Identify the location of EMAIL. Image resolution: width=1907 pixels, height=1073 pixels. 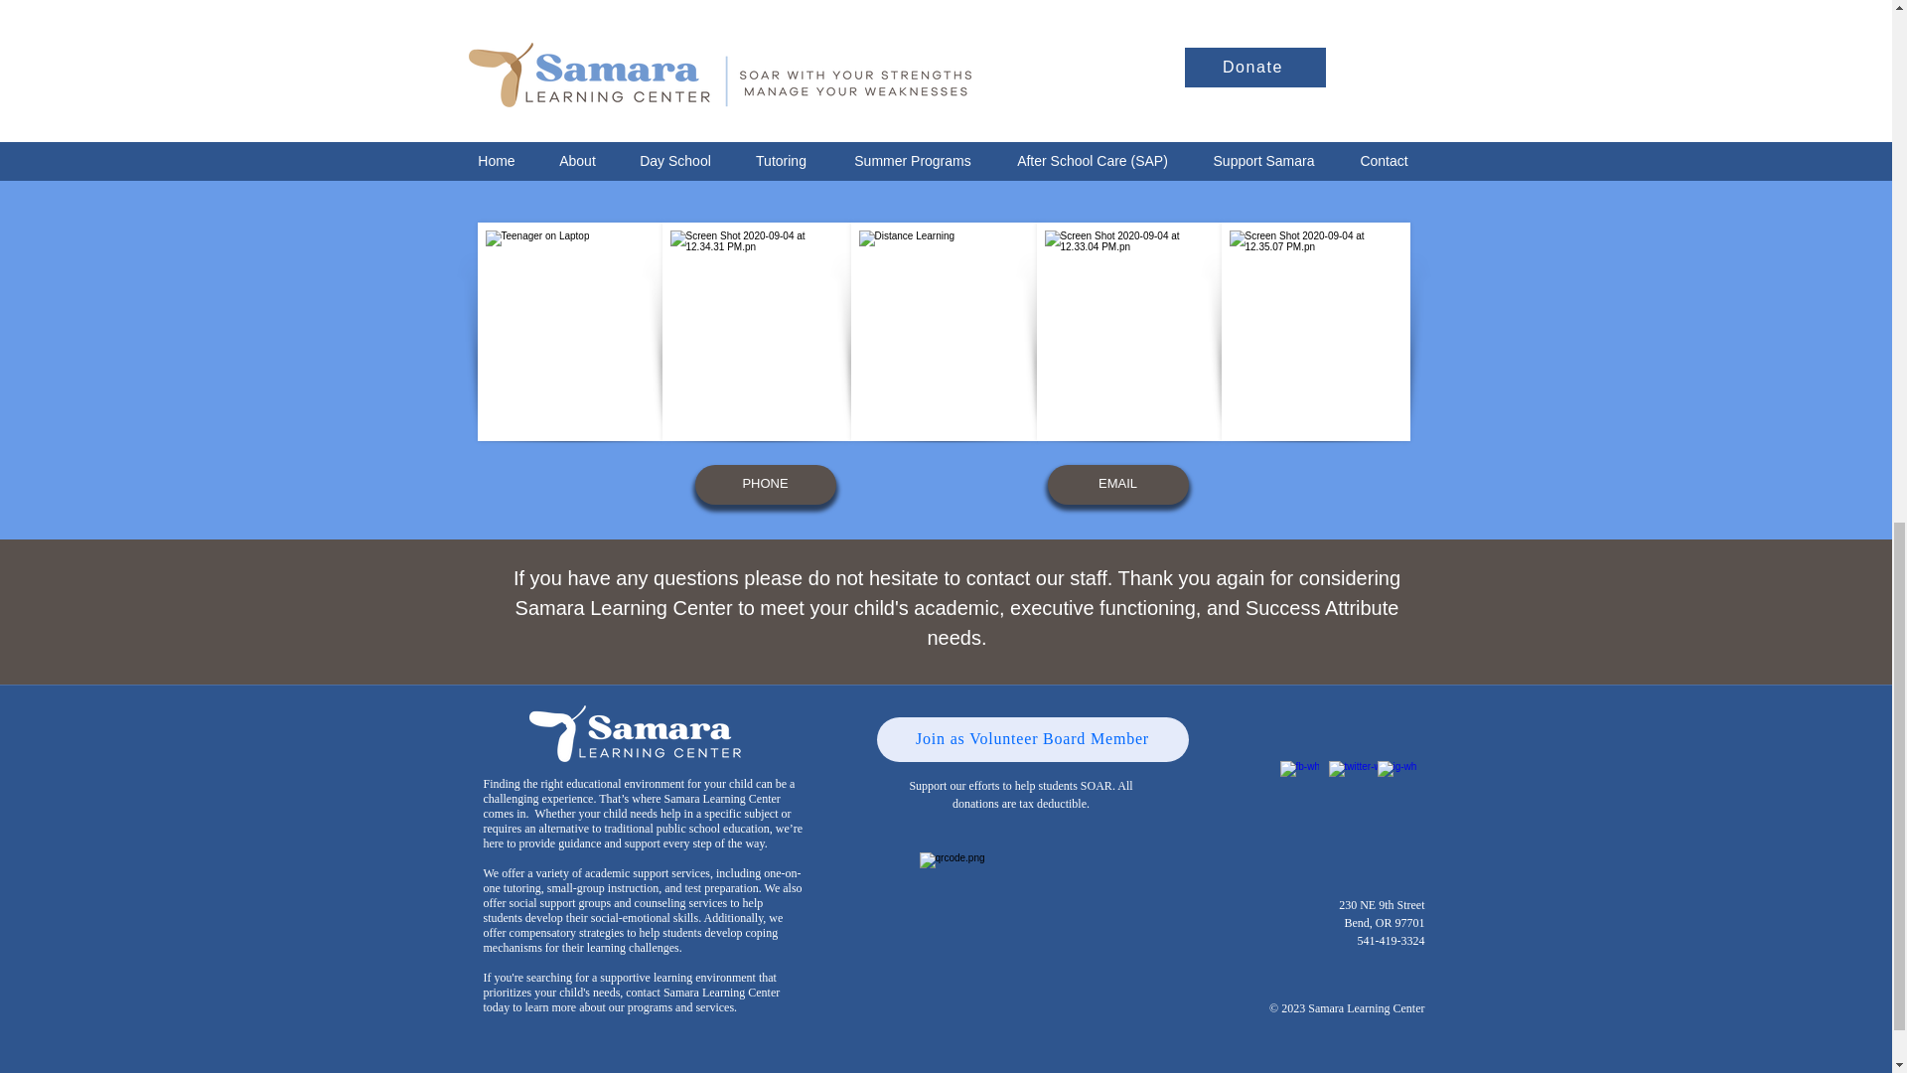
(1117, 484).